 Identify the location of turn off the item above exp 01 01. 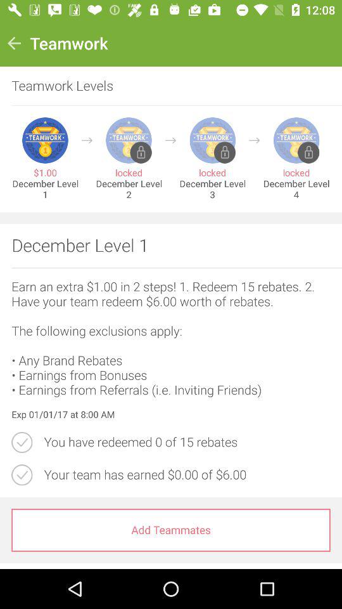
(171, 338).